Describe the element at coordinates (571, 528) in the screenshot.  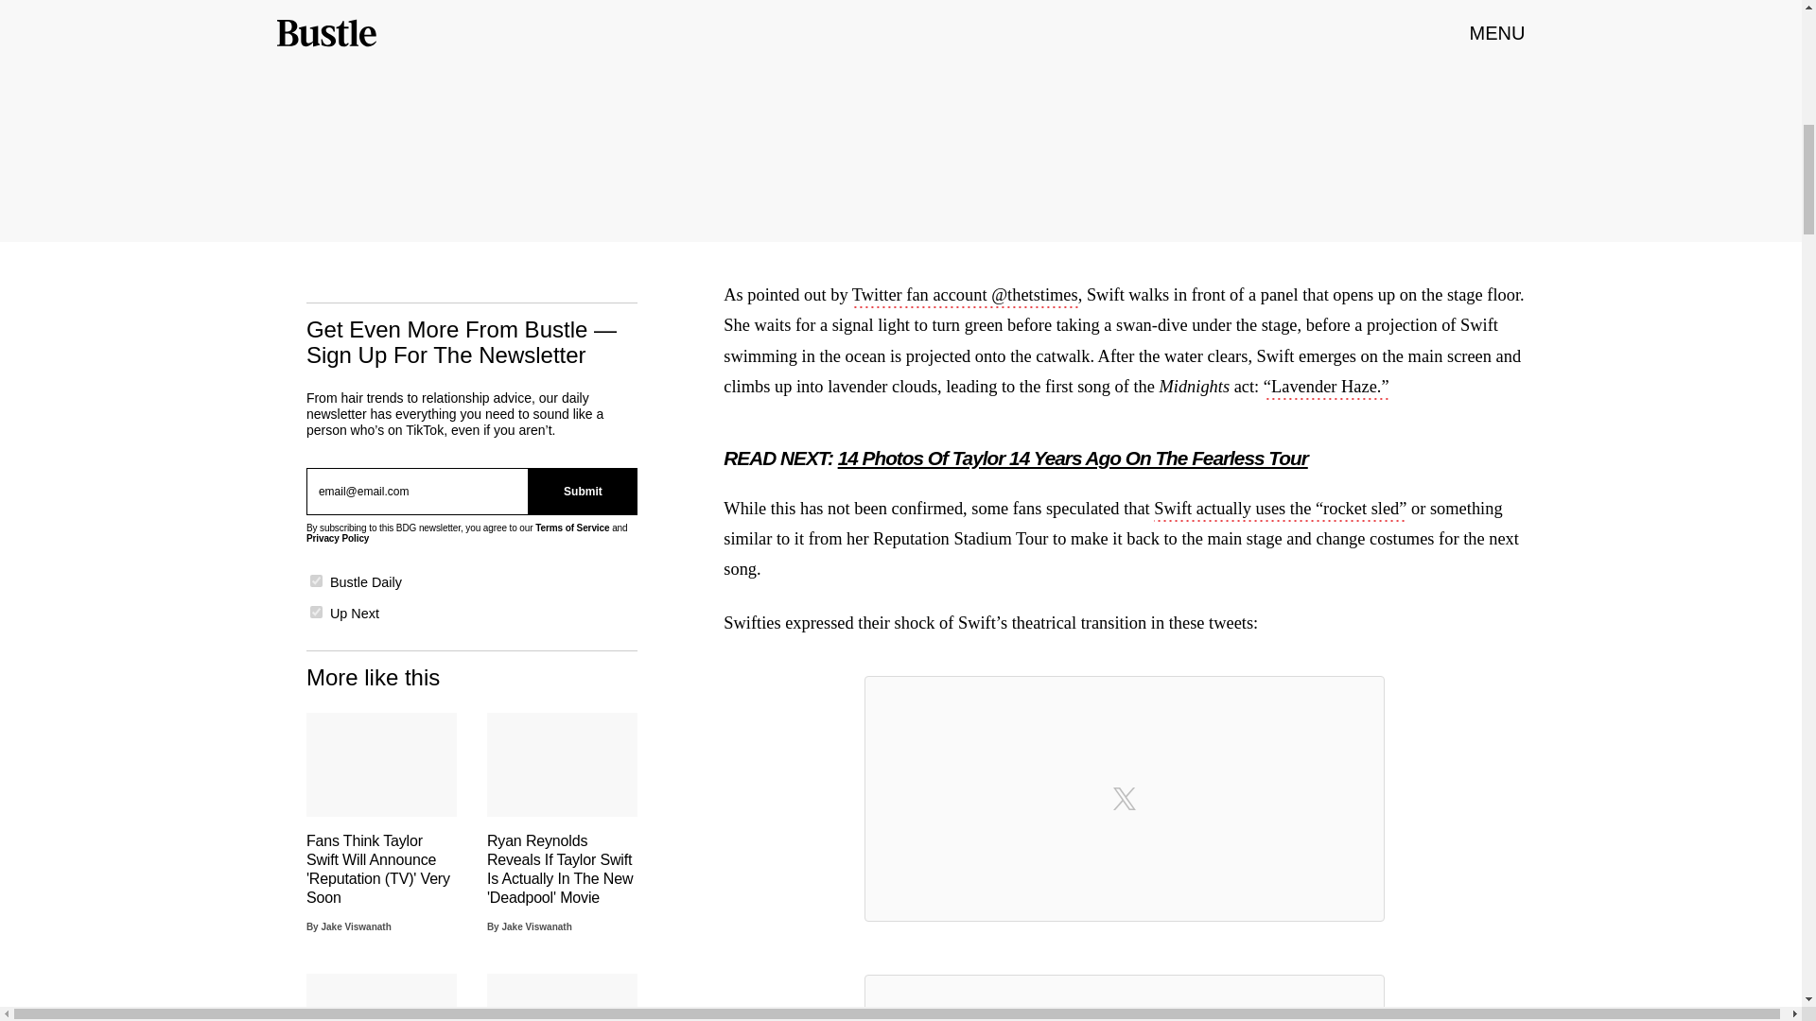
I see `Terms of Service` at that location.